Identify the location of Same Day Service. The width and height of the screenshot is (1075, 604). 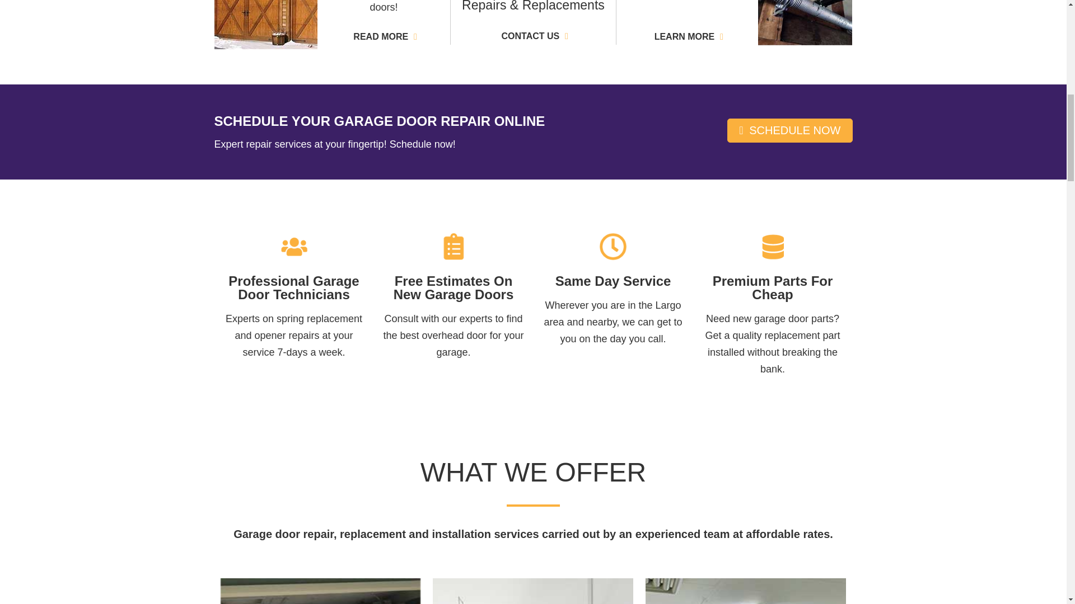
(613, 246).